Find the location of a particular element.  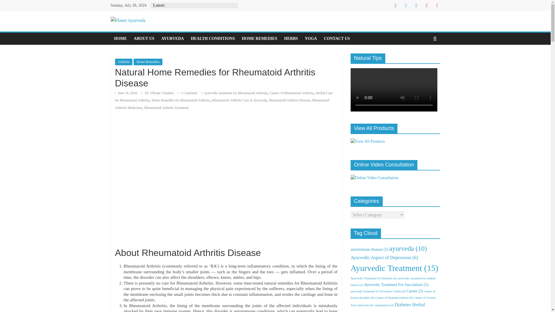

ABOUT US is located at coordinates (144, 39).